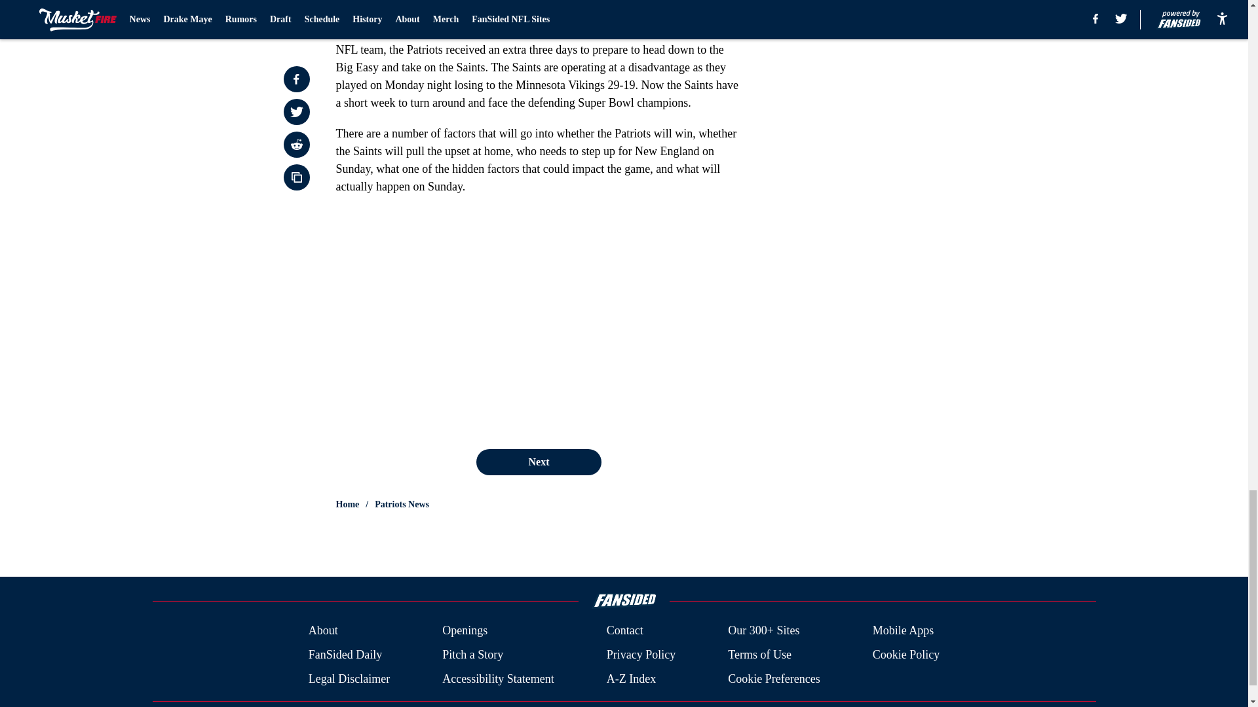 This screenshot has width=1258, height=707. I want to click on Home, so click(347, 504).